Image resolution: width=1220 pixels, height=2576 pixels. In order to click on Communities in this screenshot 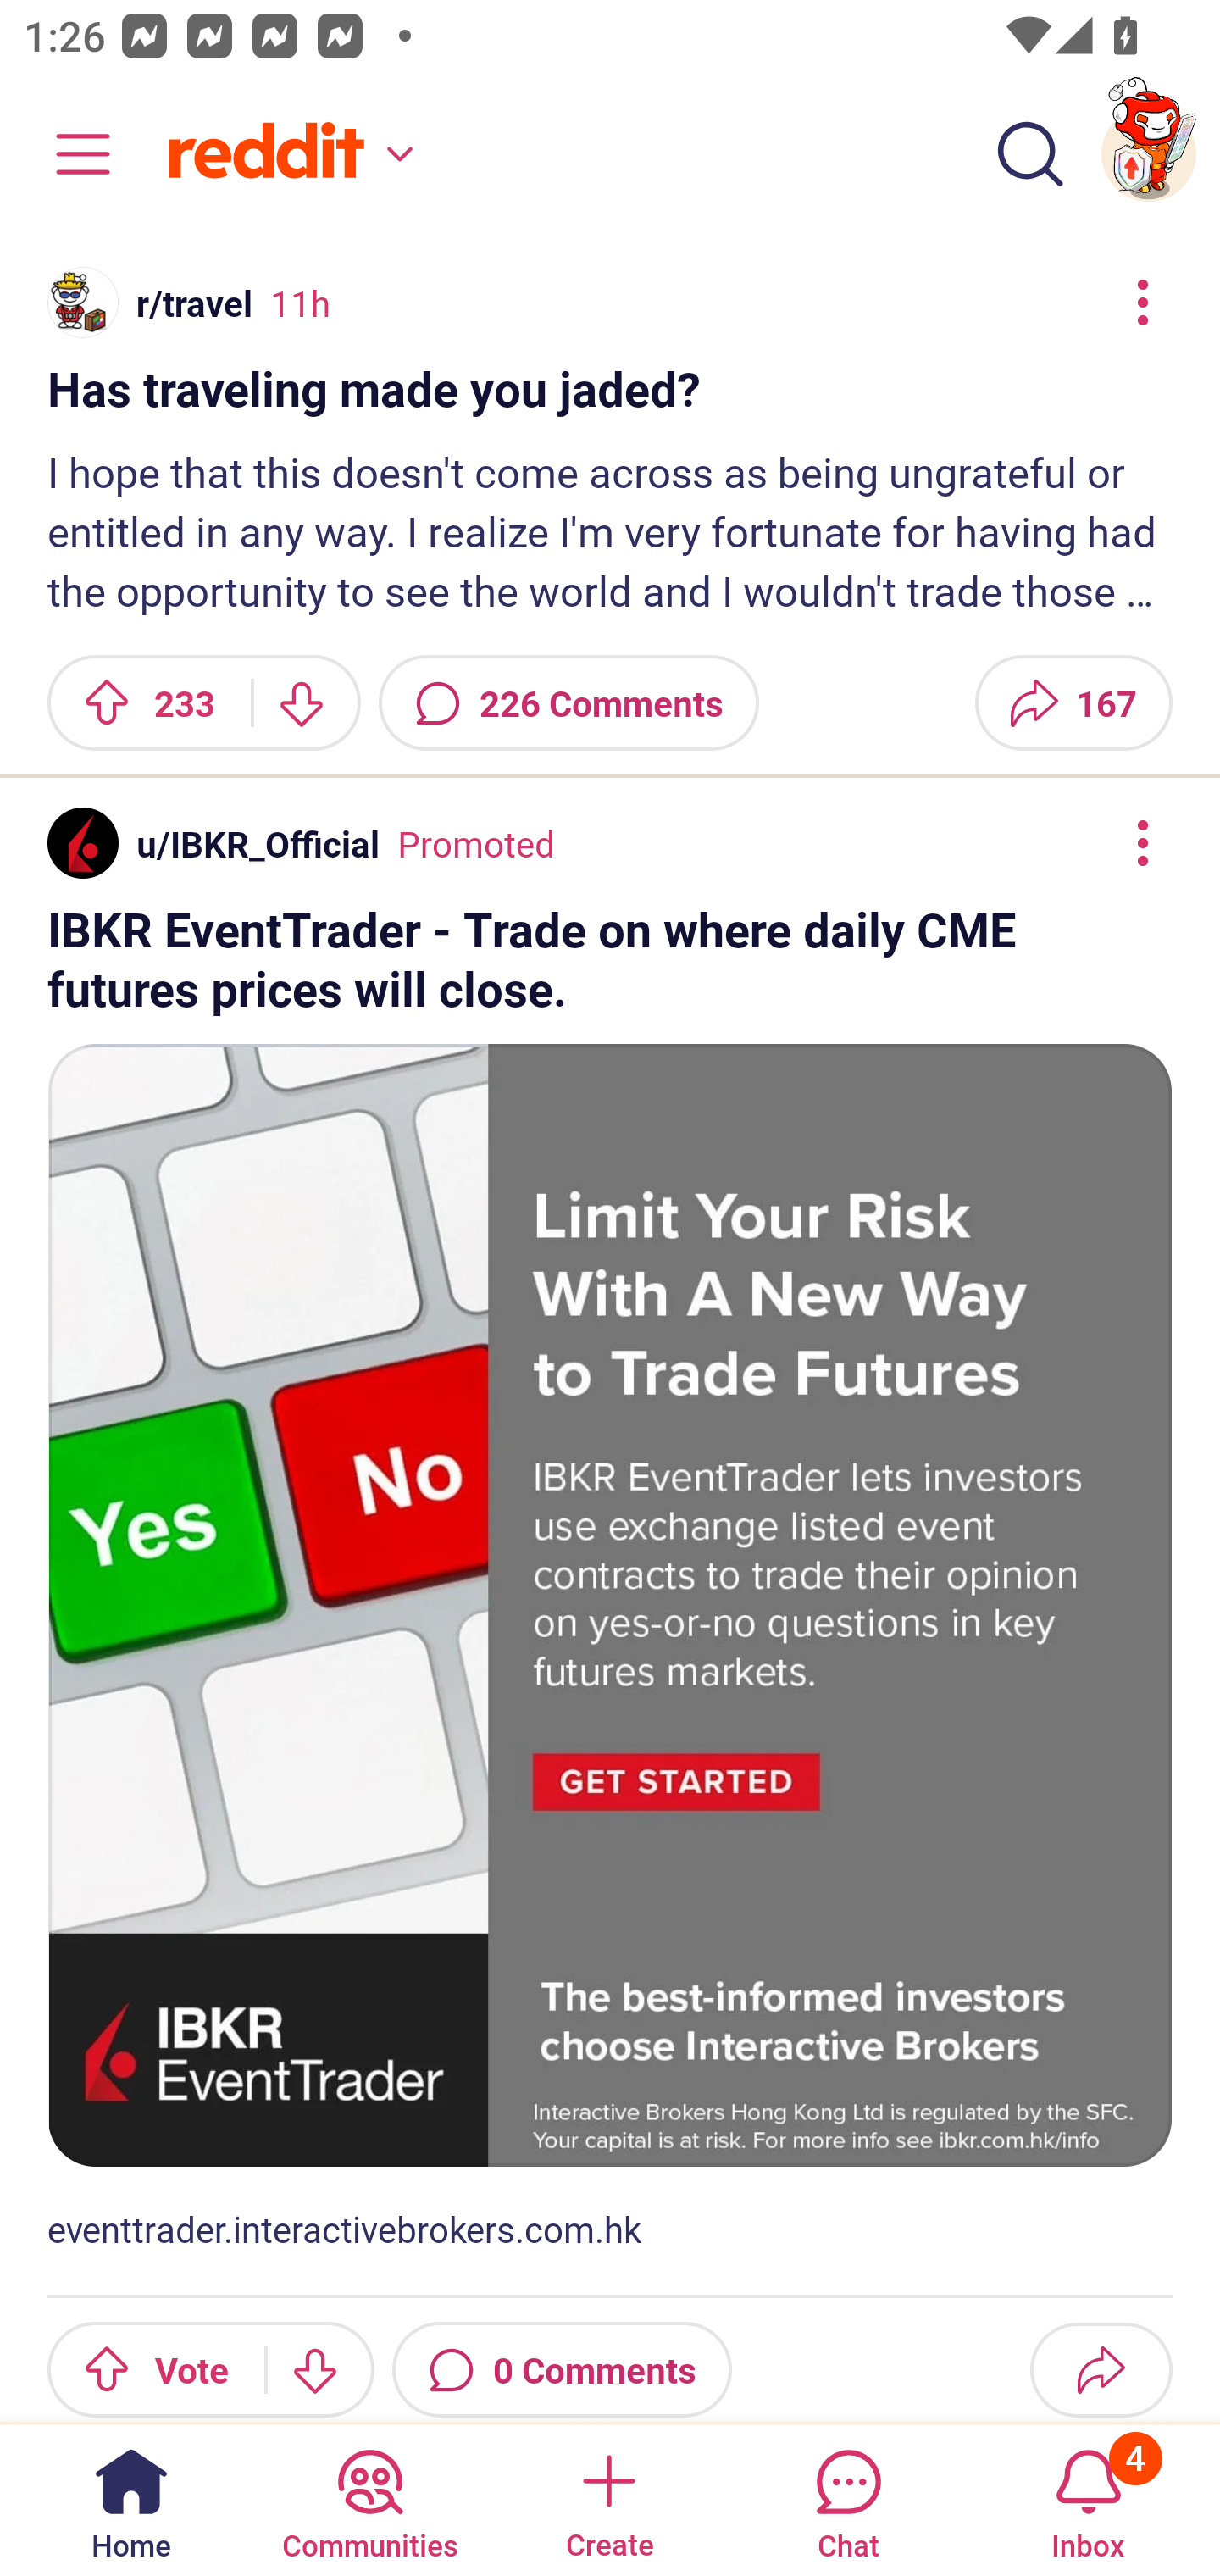, I will do `click(369, 2498)`.